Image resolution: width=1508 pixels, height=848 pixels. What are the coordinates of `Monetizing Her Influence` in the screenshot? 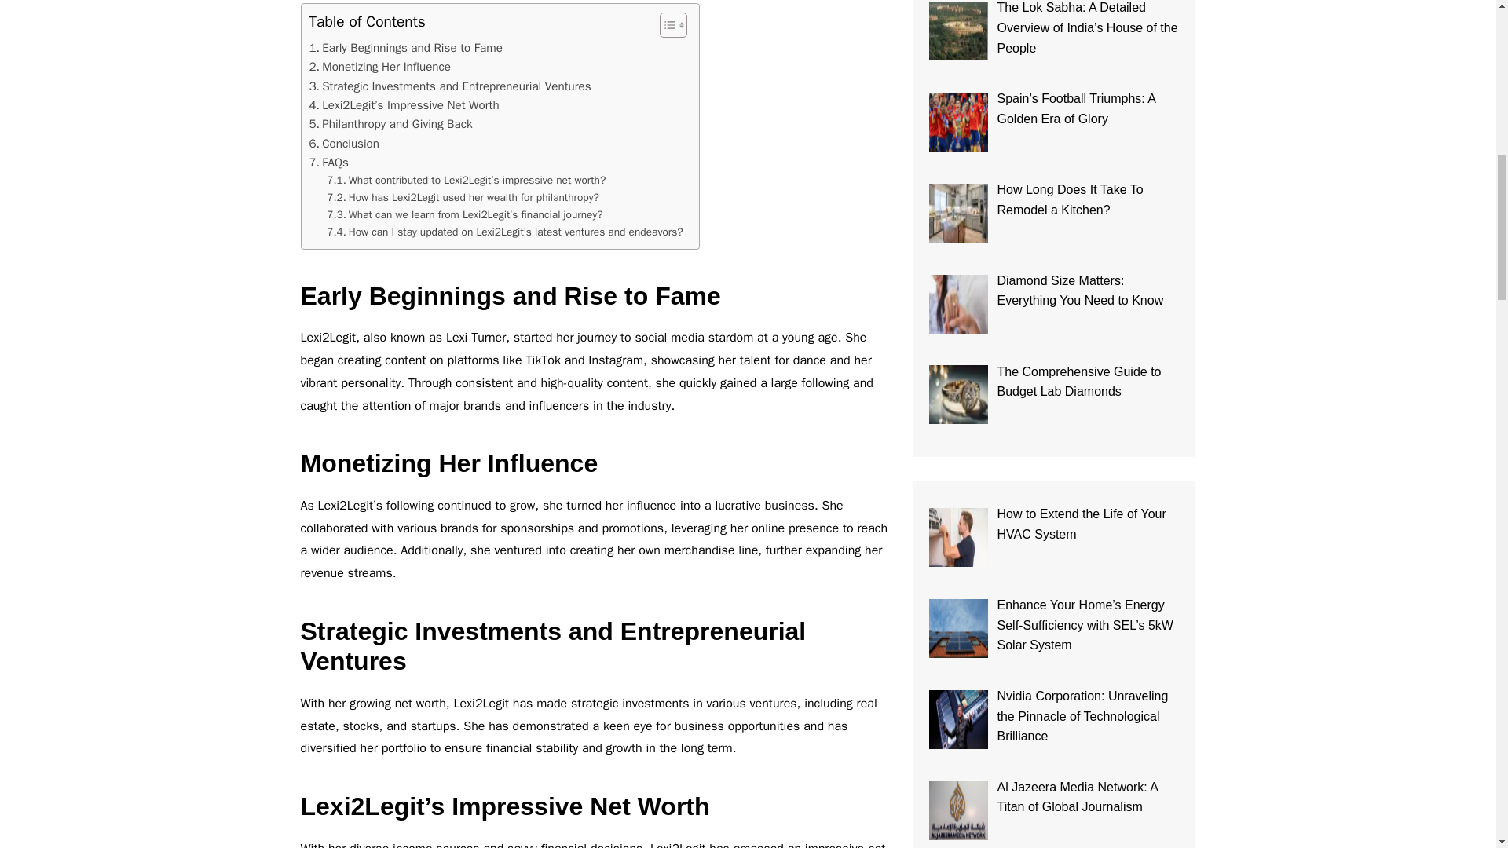 It's located at (380, 67).